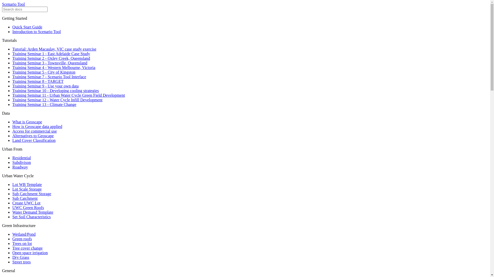 The image size is (494, 277). I want to click on Training Seminar 12 - Water Cycle Infill Development, so click(57, 100).